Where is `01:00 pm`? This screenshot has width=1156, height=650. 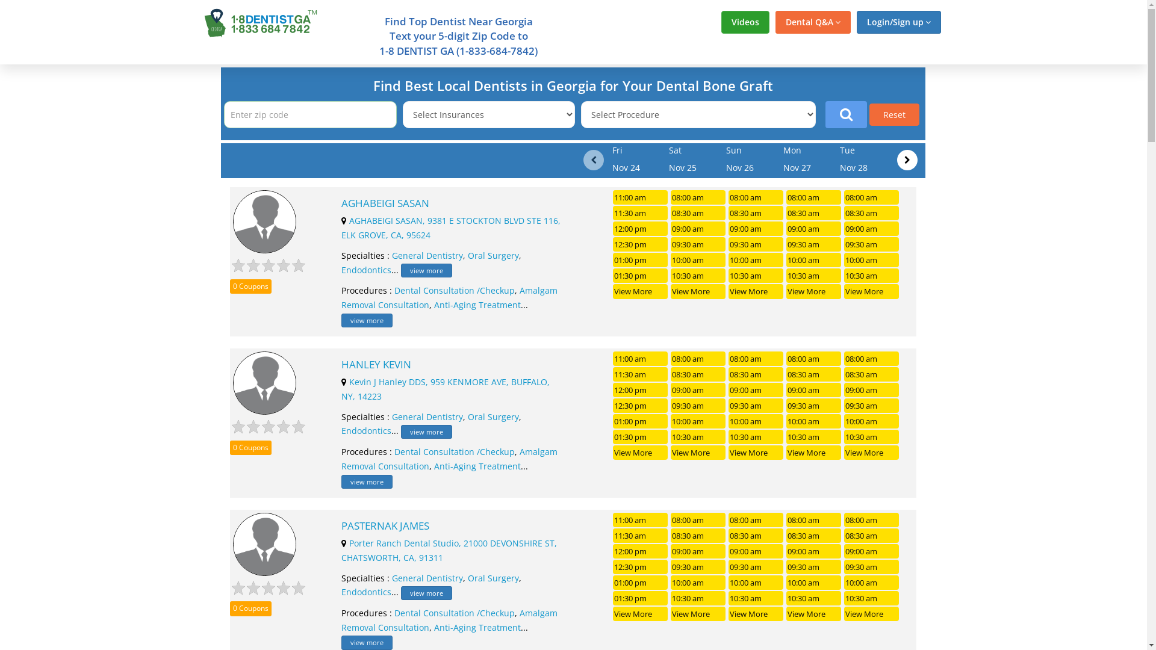 01:00 pm is located at coordinates (640, 421).